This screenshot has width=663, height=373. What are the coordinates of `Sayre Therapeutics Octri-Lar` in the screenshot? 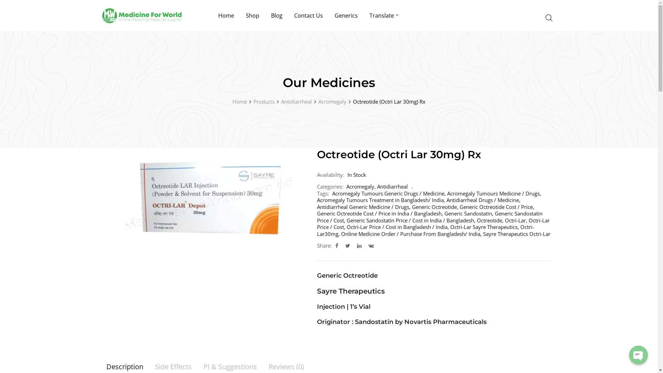 It's located at (517, 234).